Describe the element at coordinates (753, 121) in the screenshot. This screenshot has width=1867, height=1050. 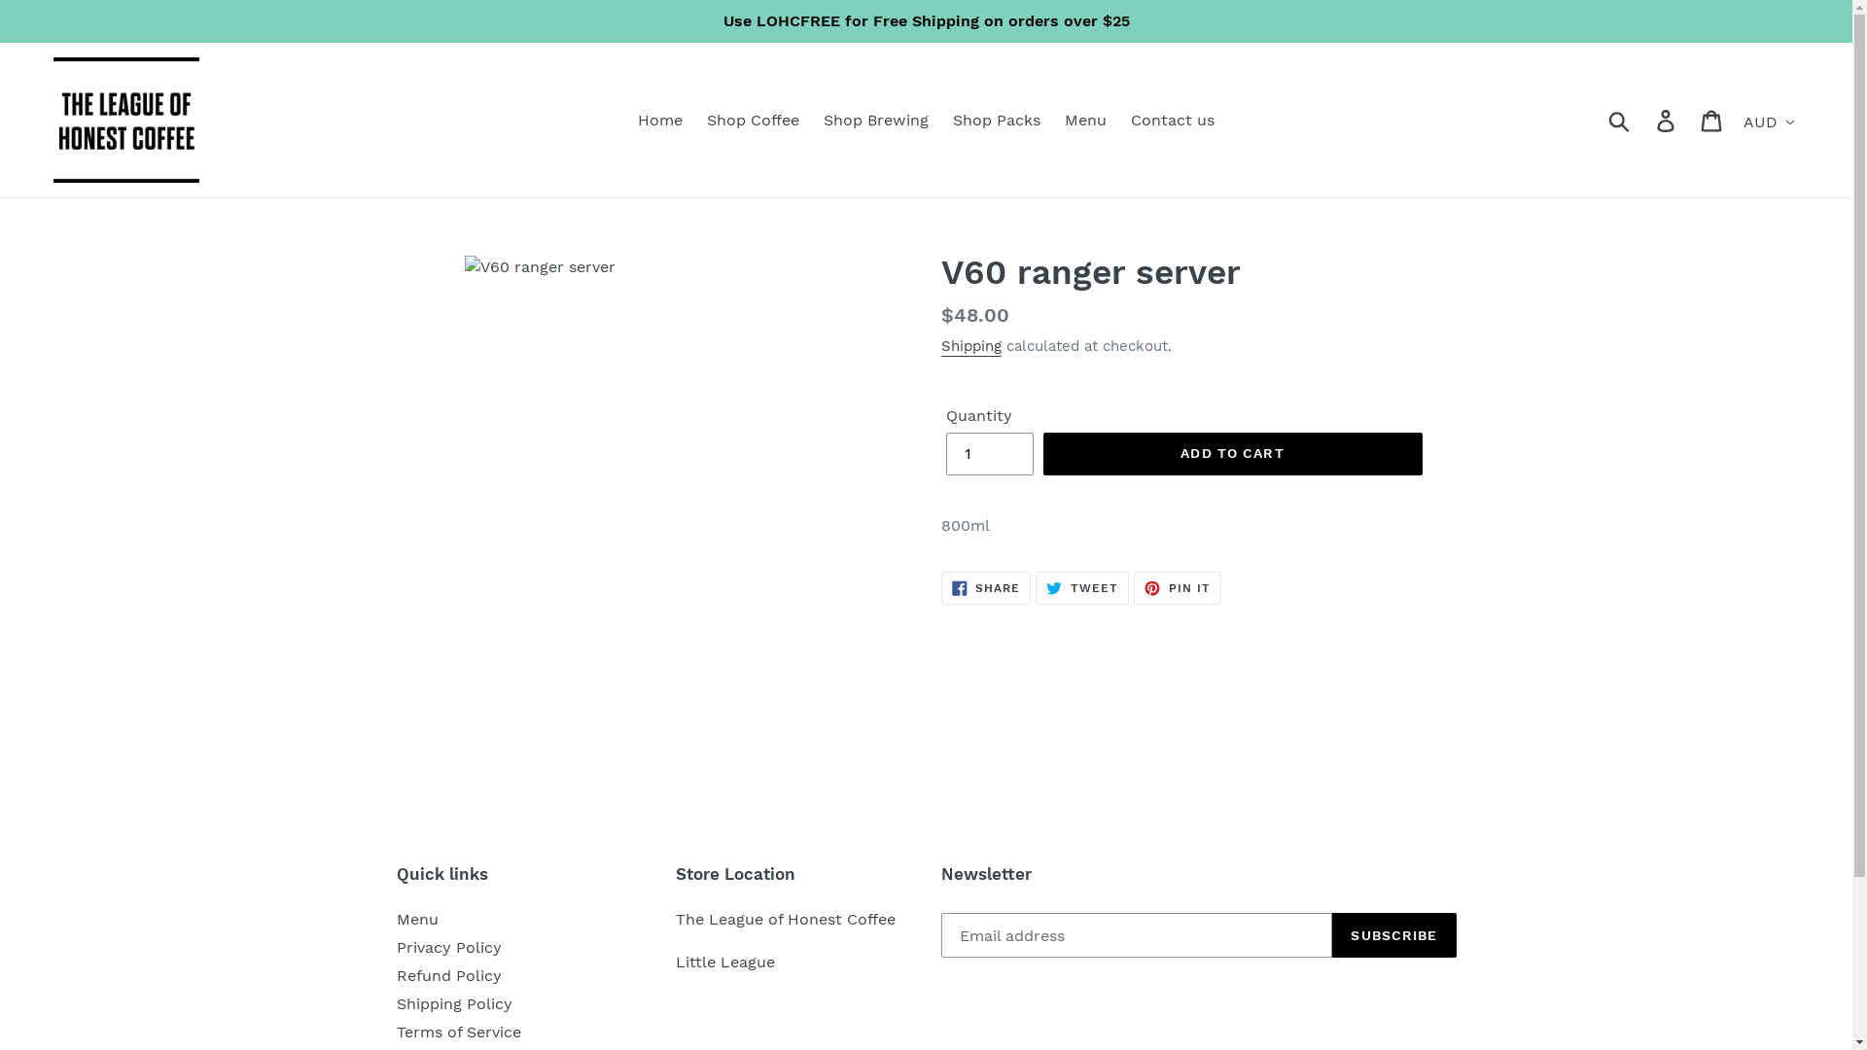
I see `Shop Coffee` at that location.